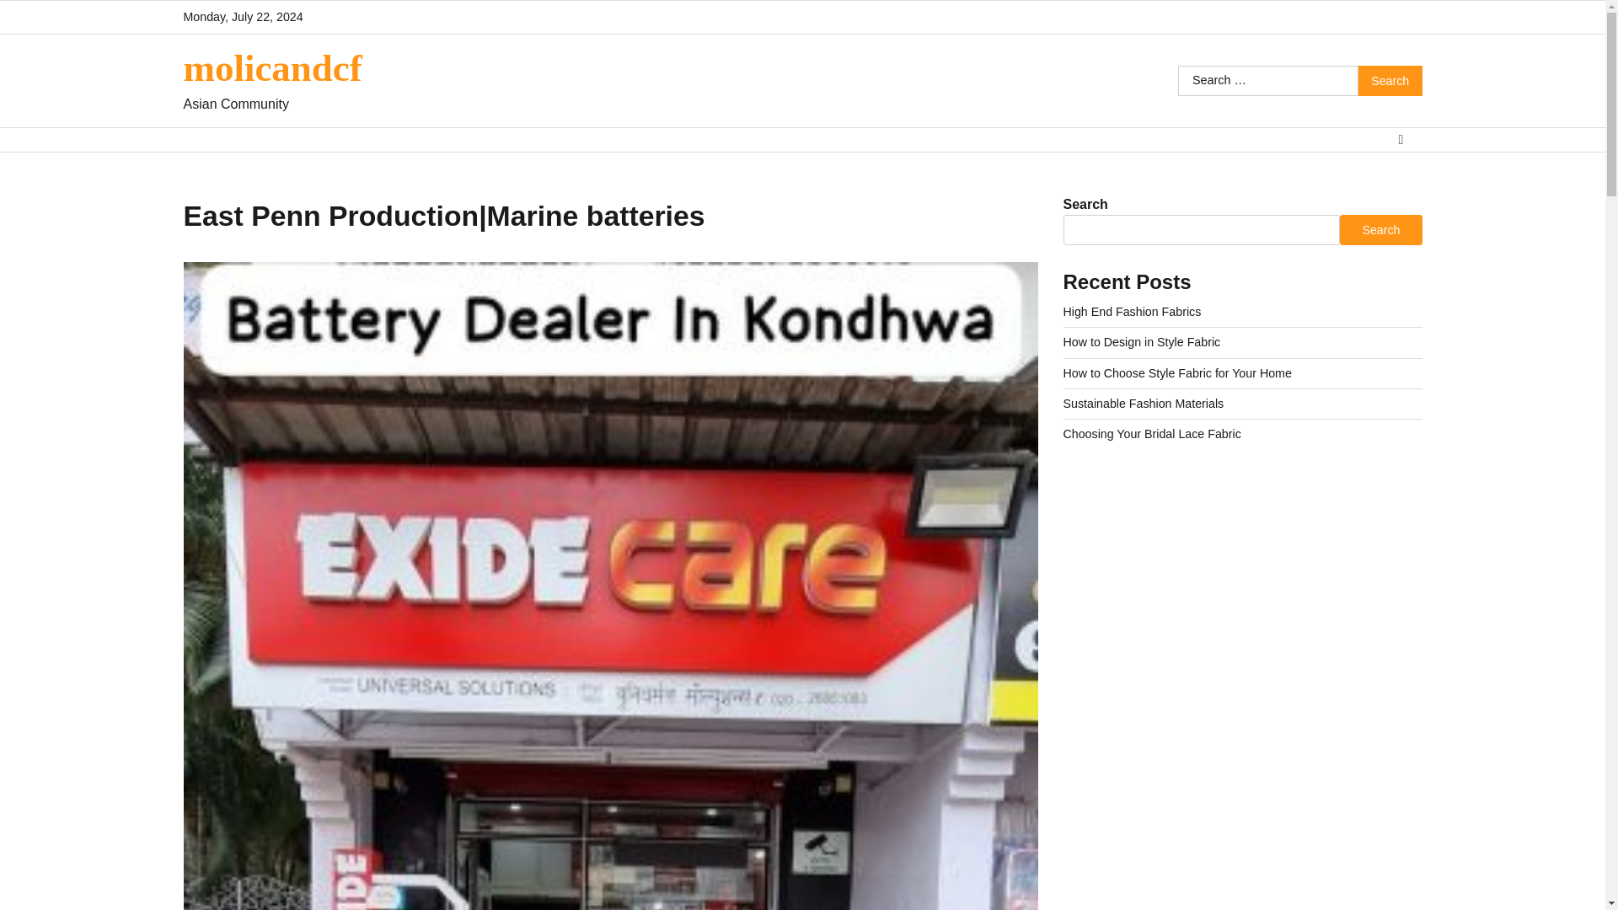 The height and width of the screenshot is (910, 1618). Describe the element at coordinates (1142, 342) in the screenshot. I see `How to Design in Style Fabric` at that location.